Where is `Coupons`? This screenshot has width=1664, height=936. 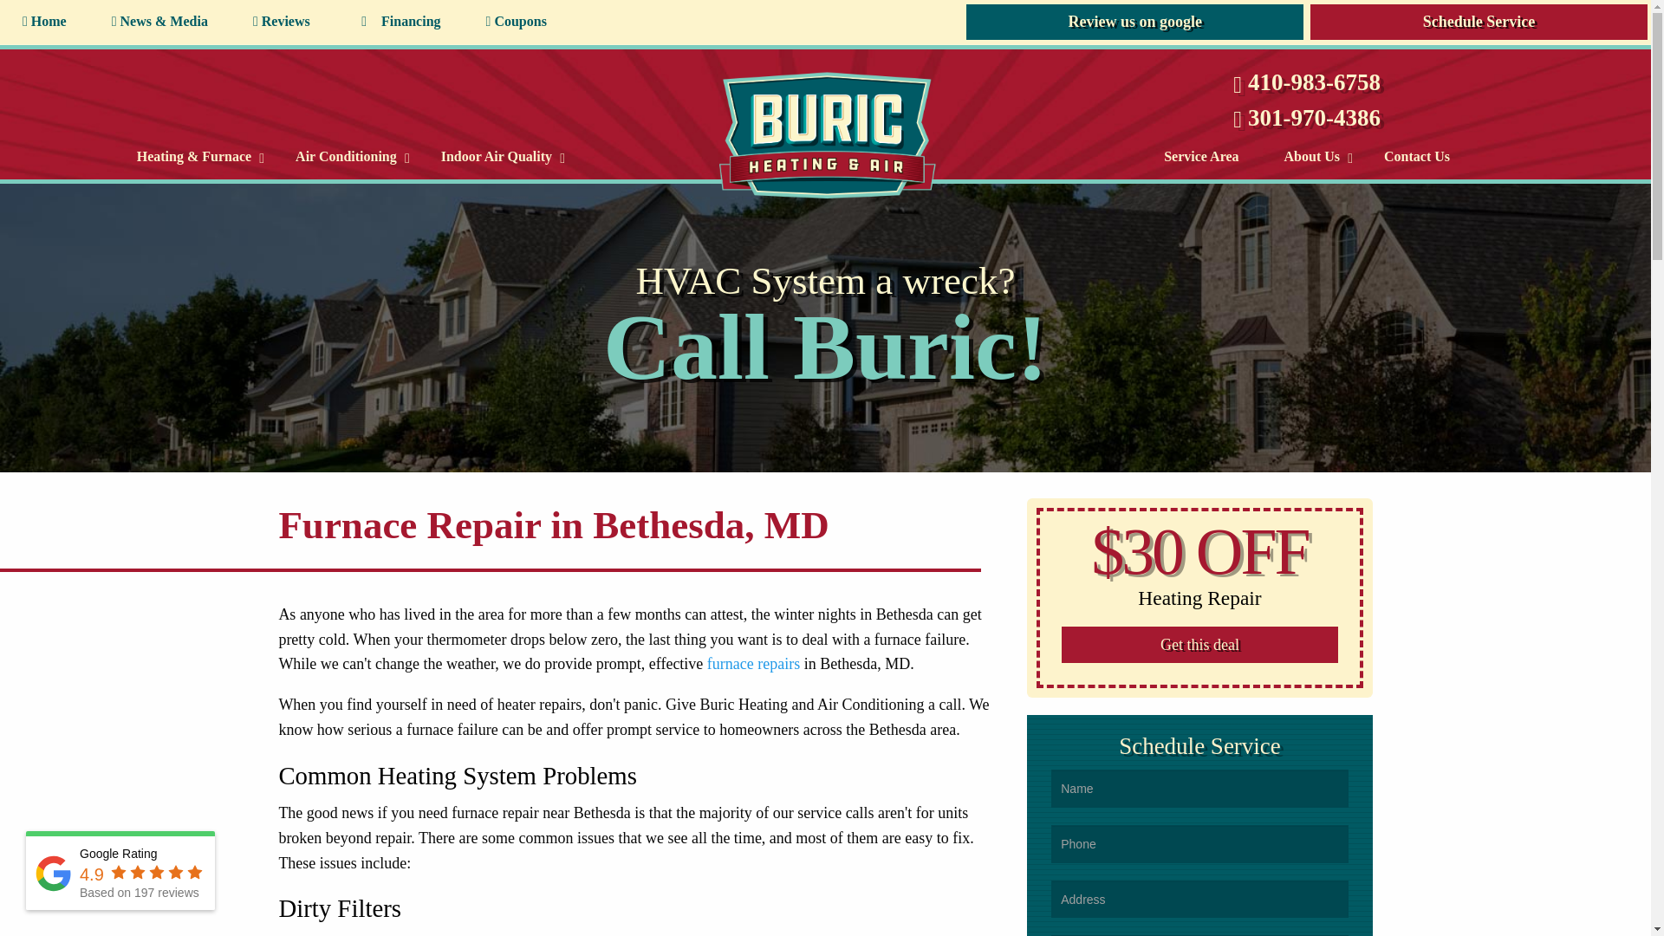
Coupons is located at coordinates (517, 22).